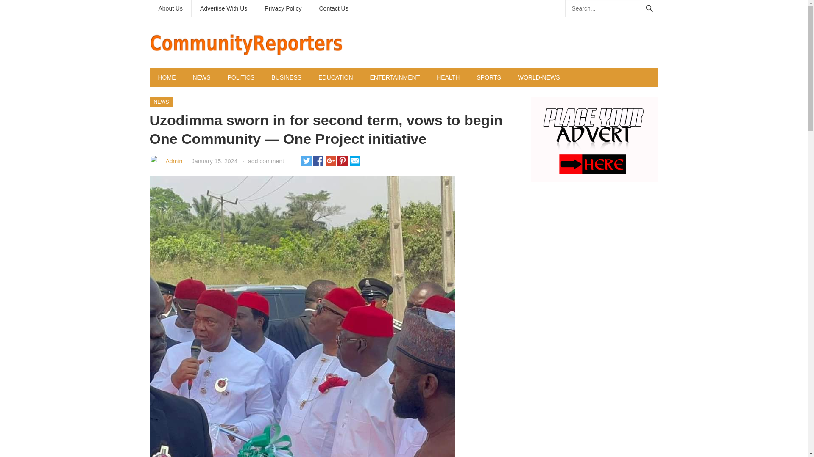 Image resolution: width=814 pixels, height=457 pixels. Describe the element at coordinates (333, 8) in the screenshot. I see `Contact Us` at that location.